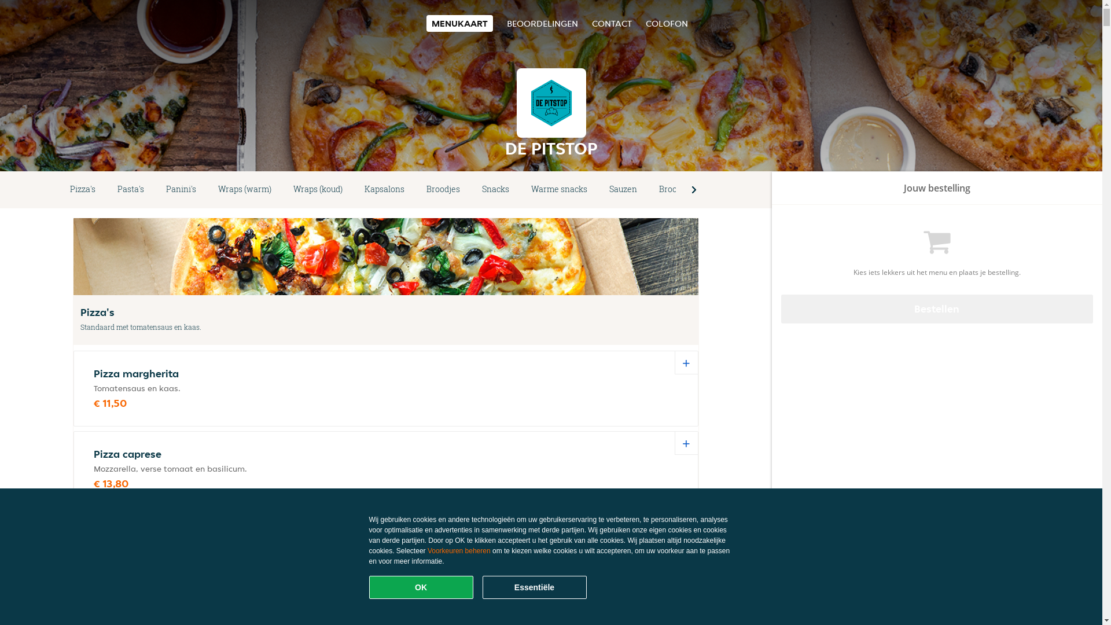 The height and width of the screenshot is (625, 1111). What do you see at coordinates (459, 551) in the screenshot?
I see `Voorkeuren beheren` at bounding box center [459, 551].